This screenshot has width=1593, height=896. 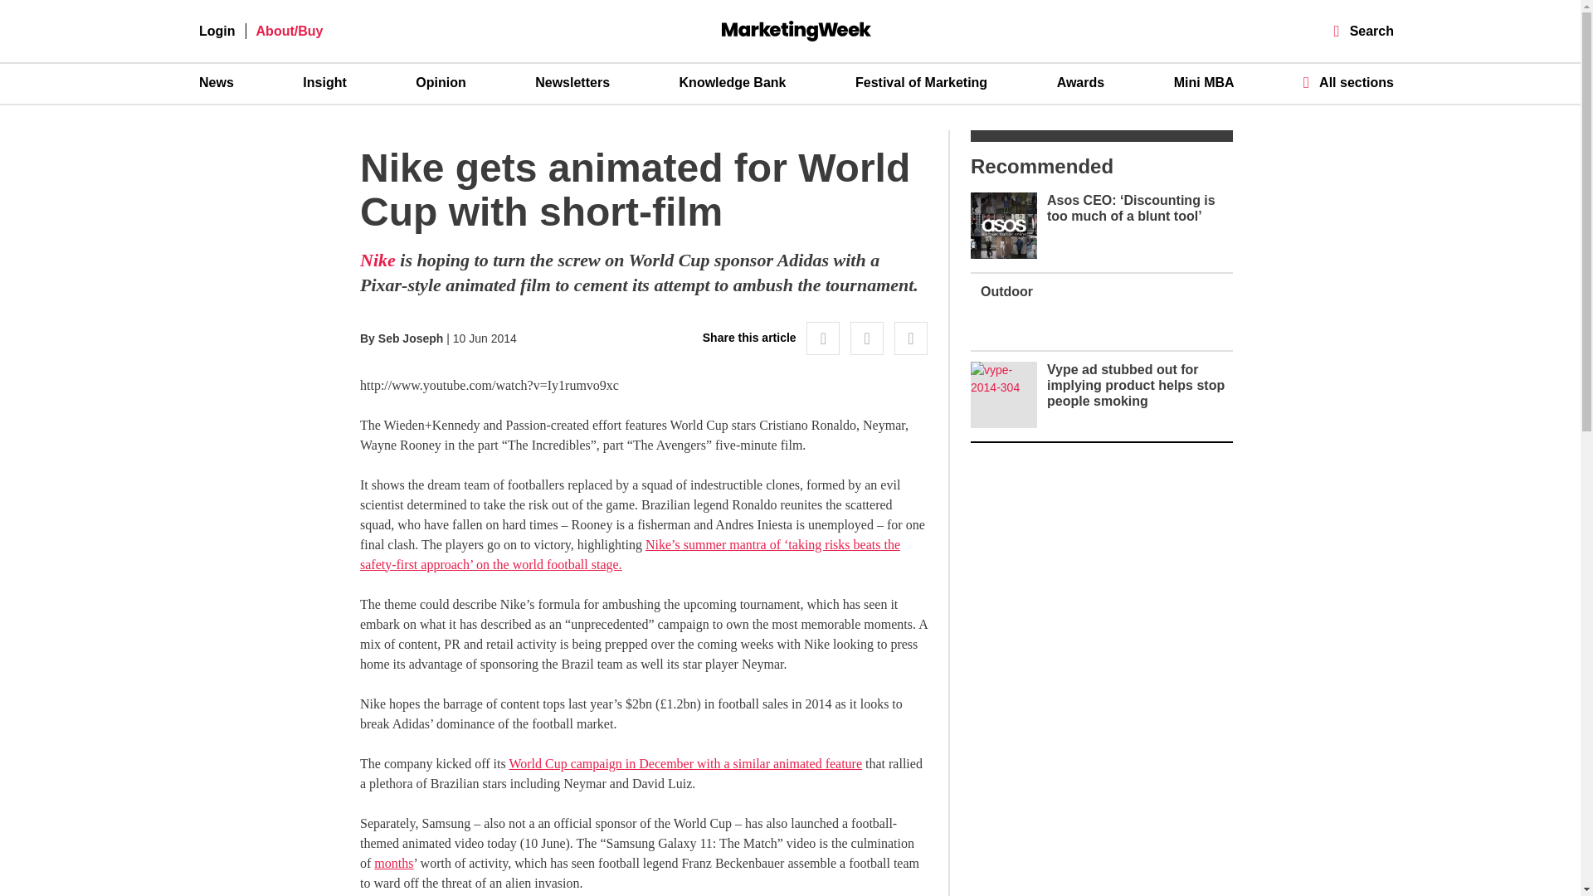 What do you see at coordinates (440, 83) in the screenshot?
I see `Opinion` at bounding box center [440, 83].